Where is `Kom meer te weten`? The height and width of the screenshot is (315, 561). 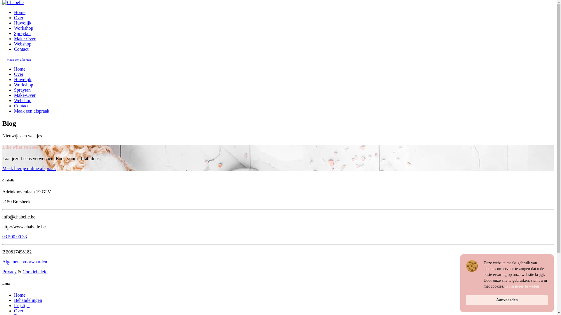
Kom meer te weten is located at coordinates (522, 286).